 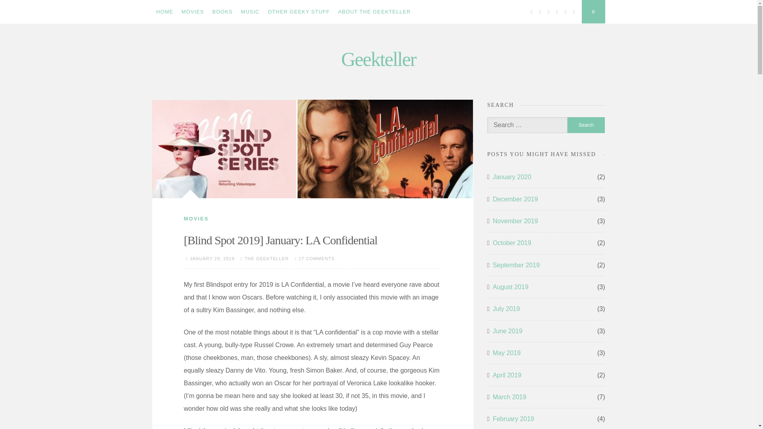 I want to click on ABOUT THE GEEKTELLER, so click(x=374, y=12).